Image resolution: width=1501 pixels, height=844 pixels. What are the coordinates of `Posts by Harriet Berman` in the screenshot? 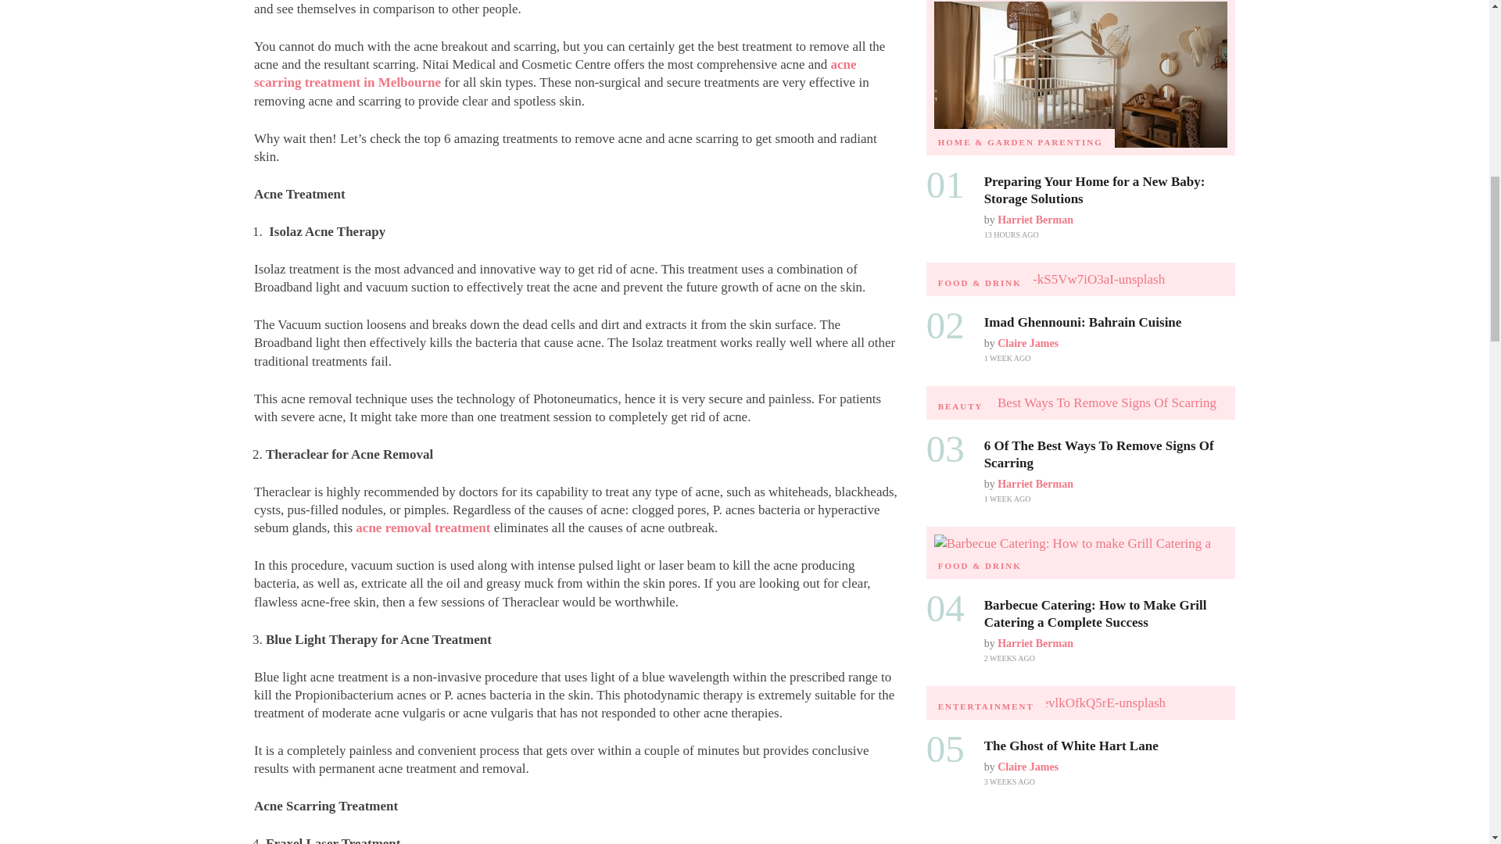 It's located at (1035, 643).